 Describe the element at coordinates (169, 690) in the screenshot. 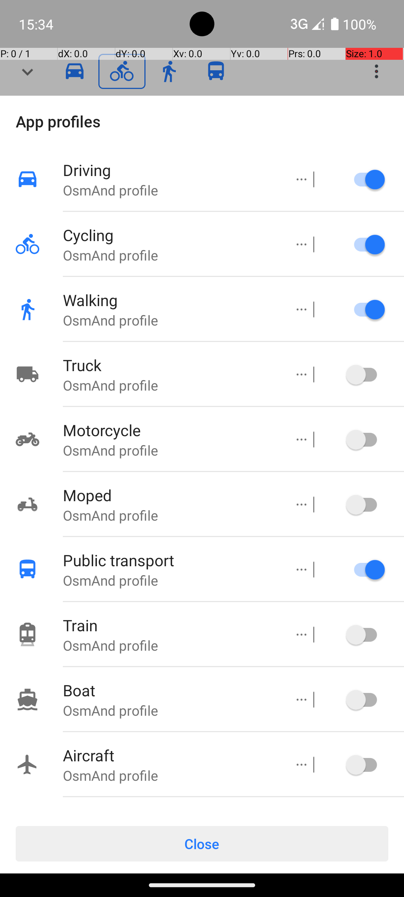

I see `Boat` at that location.